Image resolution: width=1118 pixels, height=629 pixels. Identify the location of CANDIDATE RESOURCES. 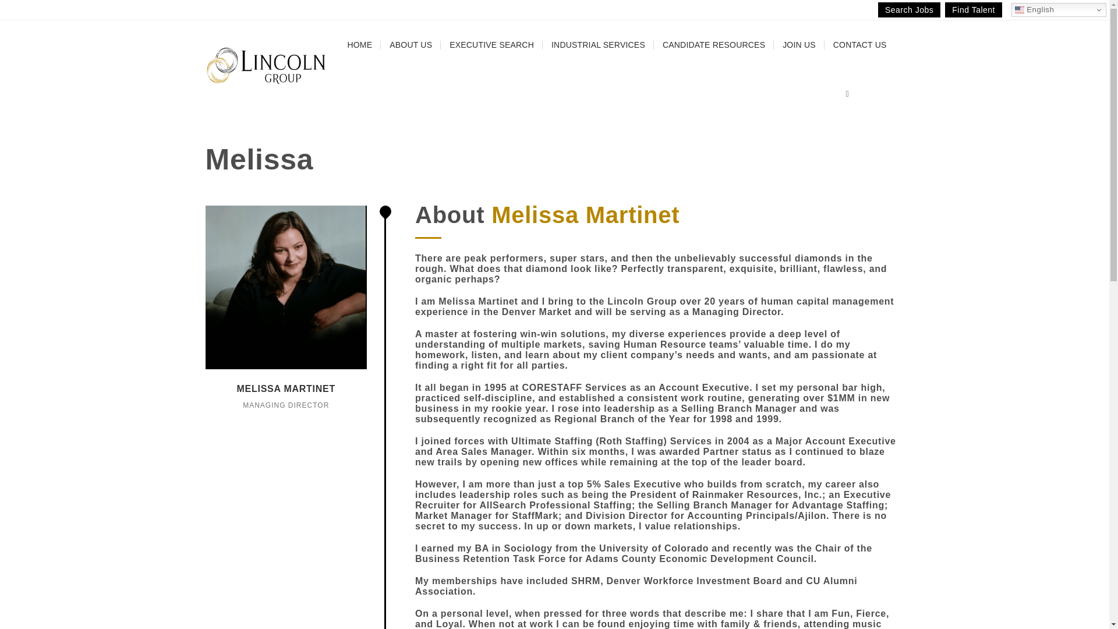
(714, 44).